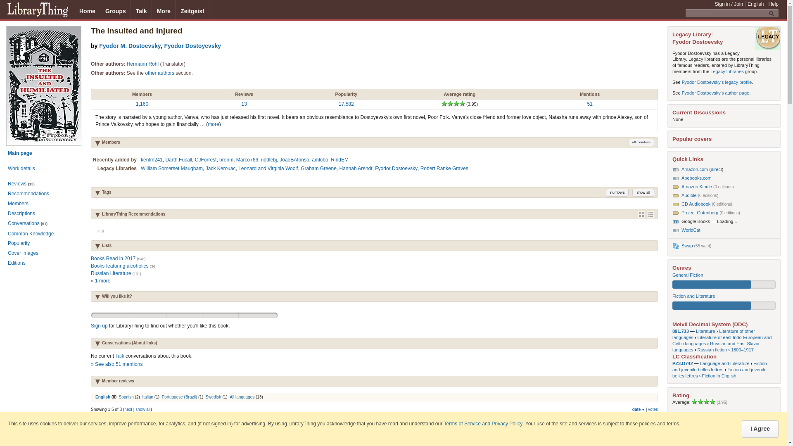  What do you see at coordinates (773, 4) in the screenshot?
I see `Help` at bounding box center [773, 4].